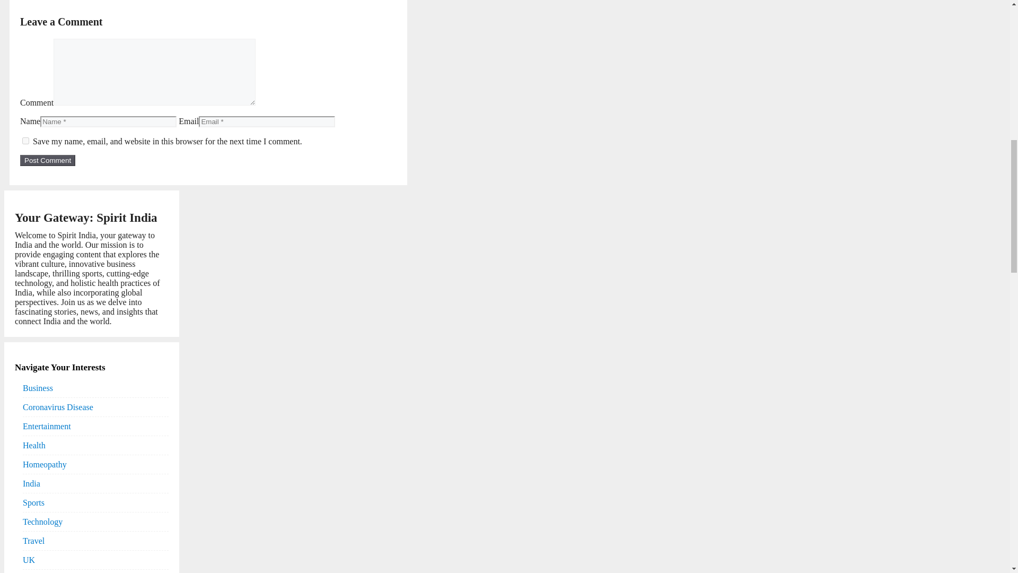 This screenshot has height=573, width=1018. What do you see at coordinates (31, 483) in the screenshot?
I see `India` at bounding box center [31, 483].